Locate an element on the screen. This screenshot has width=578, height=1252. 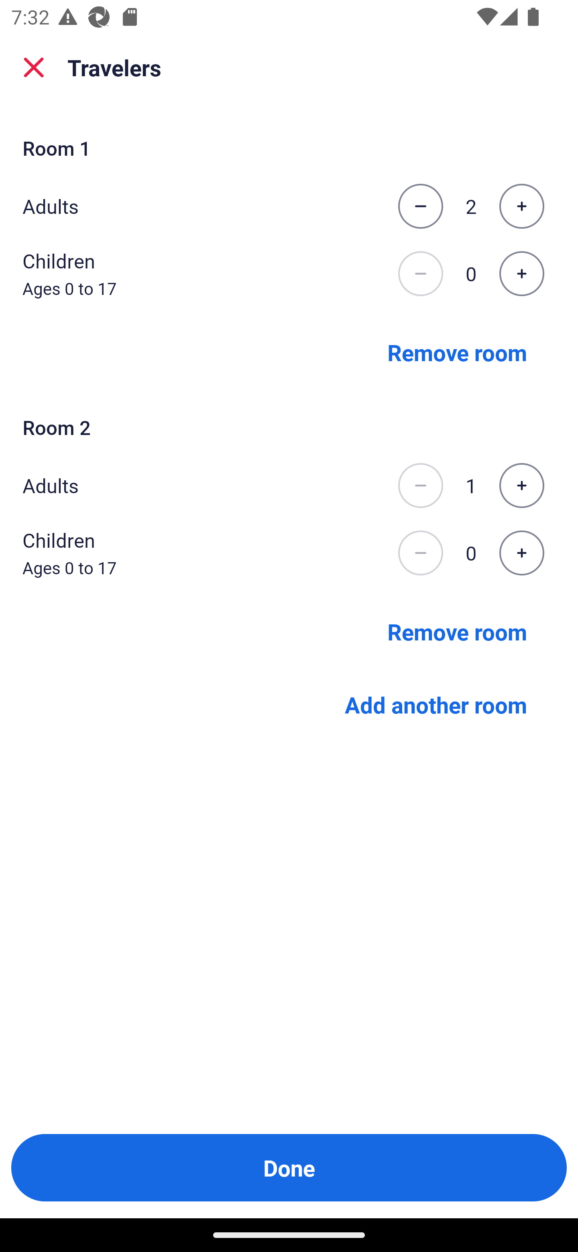
Increase the number of adults is located at coordinates (521, 486).